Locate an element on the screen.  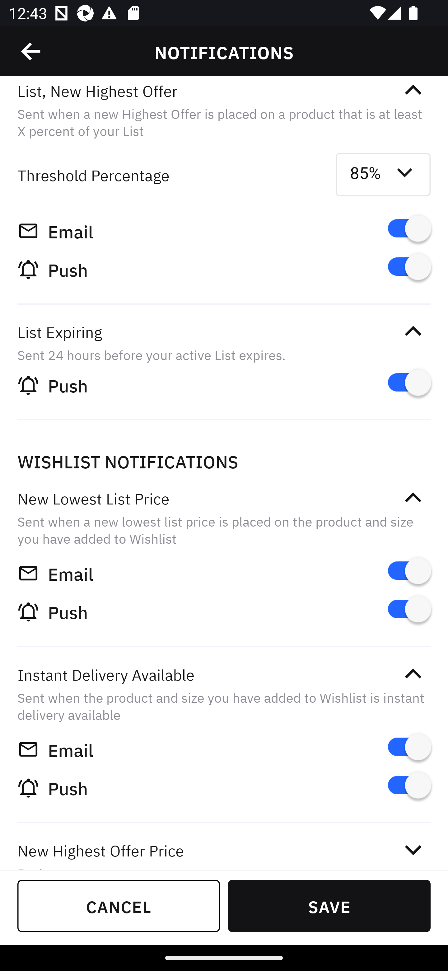
 is located at coordinates (413, 331).